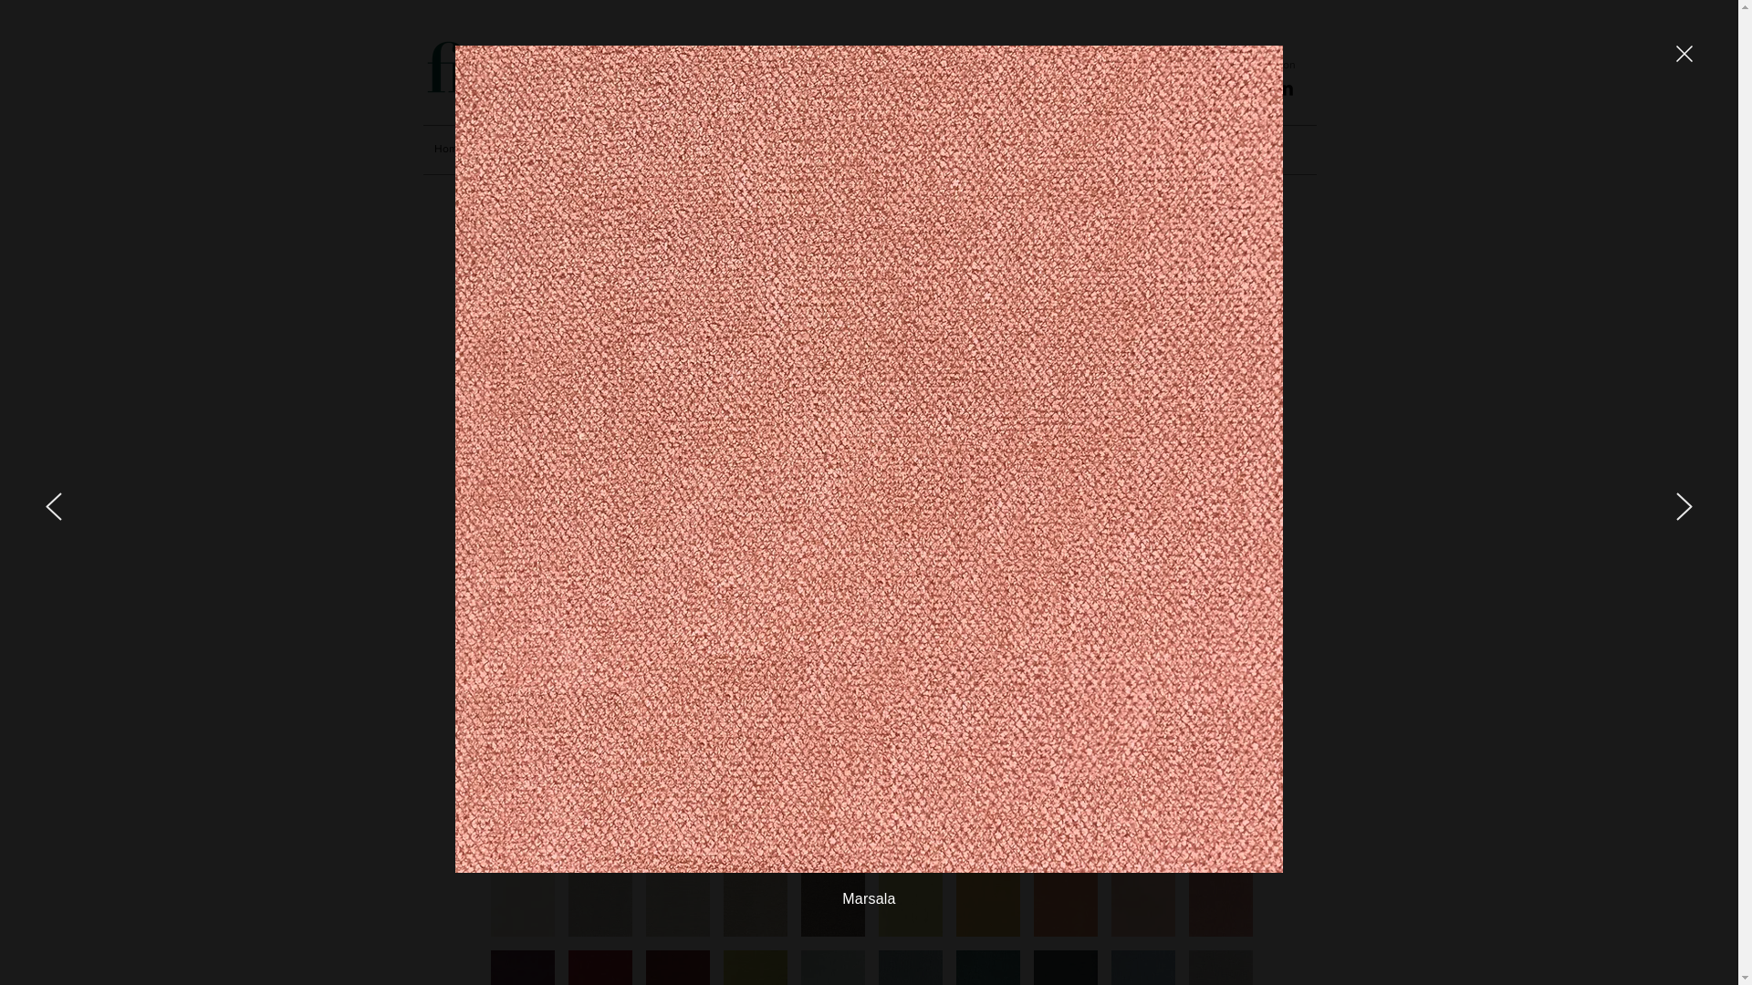 Image resolution: width=1752 pixels, height=985 pixels. Describe the element at coordinates (902, 149) in the screenshot. I see `Visitor Seating` at that location.